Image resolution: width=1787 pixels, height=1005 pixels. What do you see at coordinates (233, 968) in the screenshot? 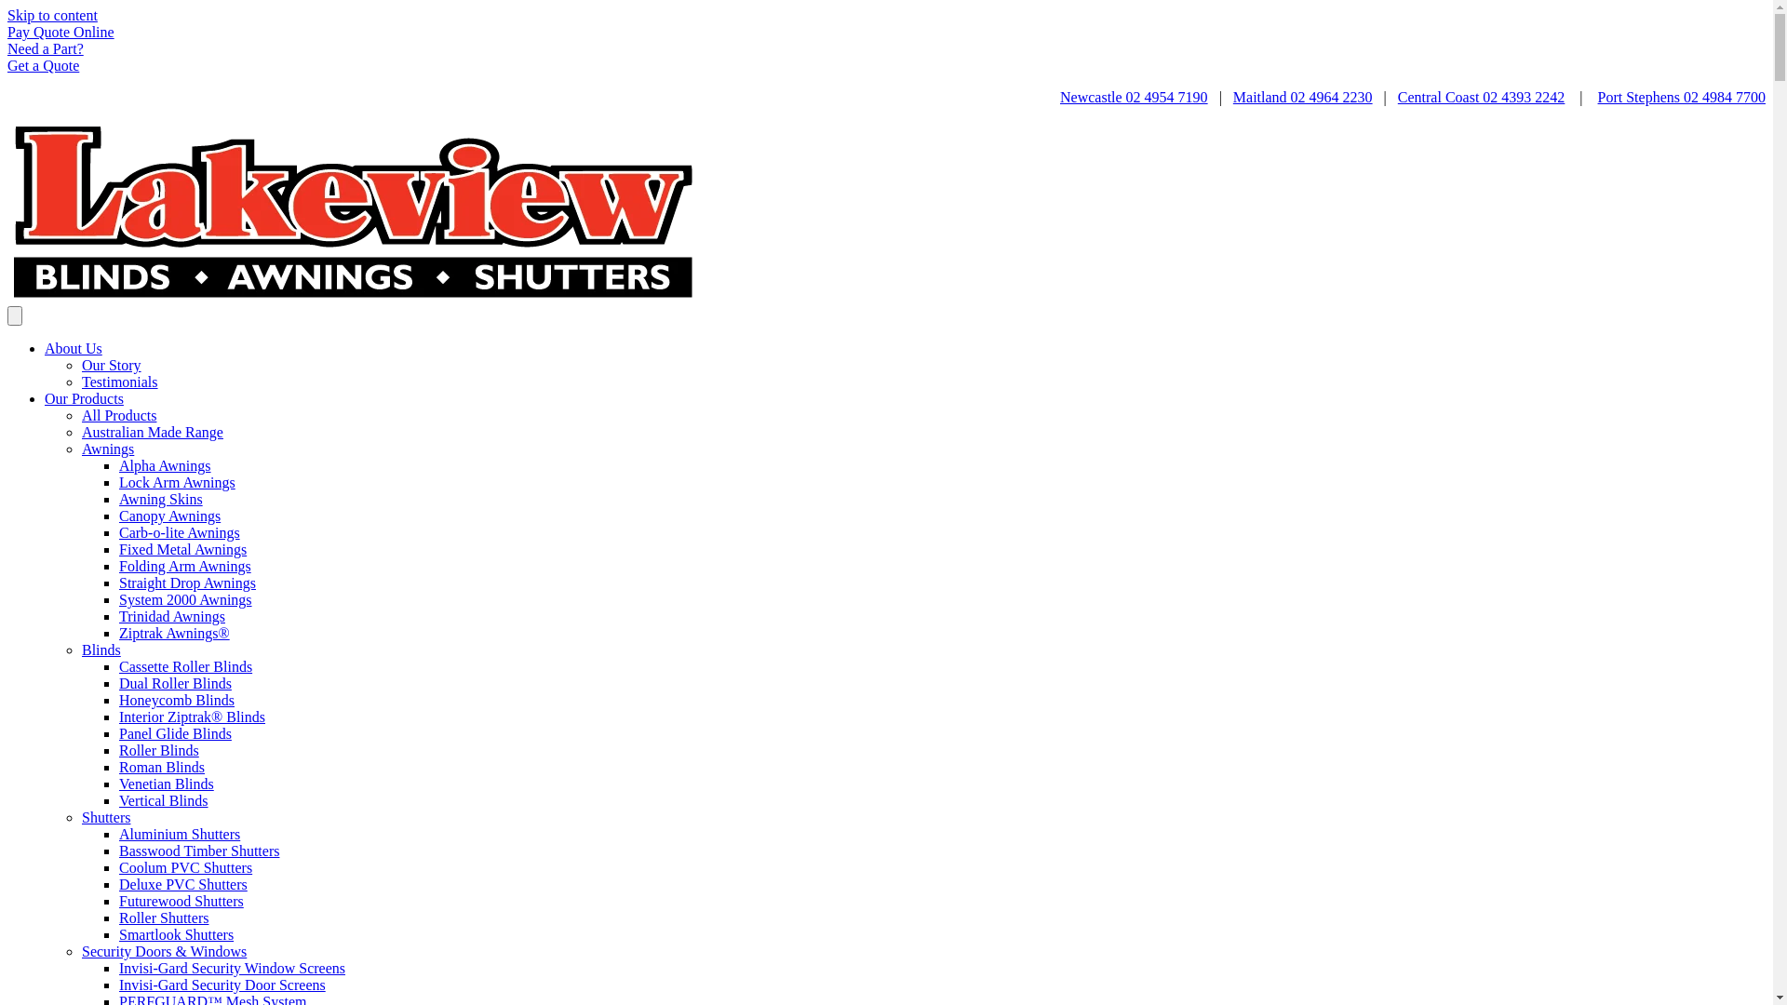
I see `Invisi-Gard Security Window Screens` at bounding box center [233, 968].